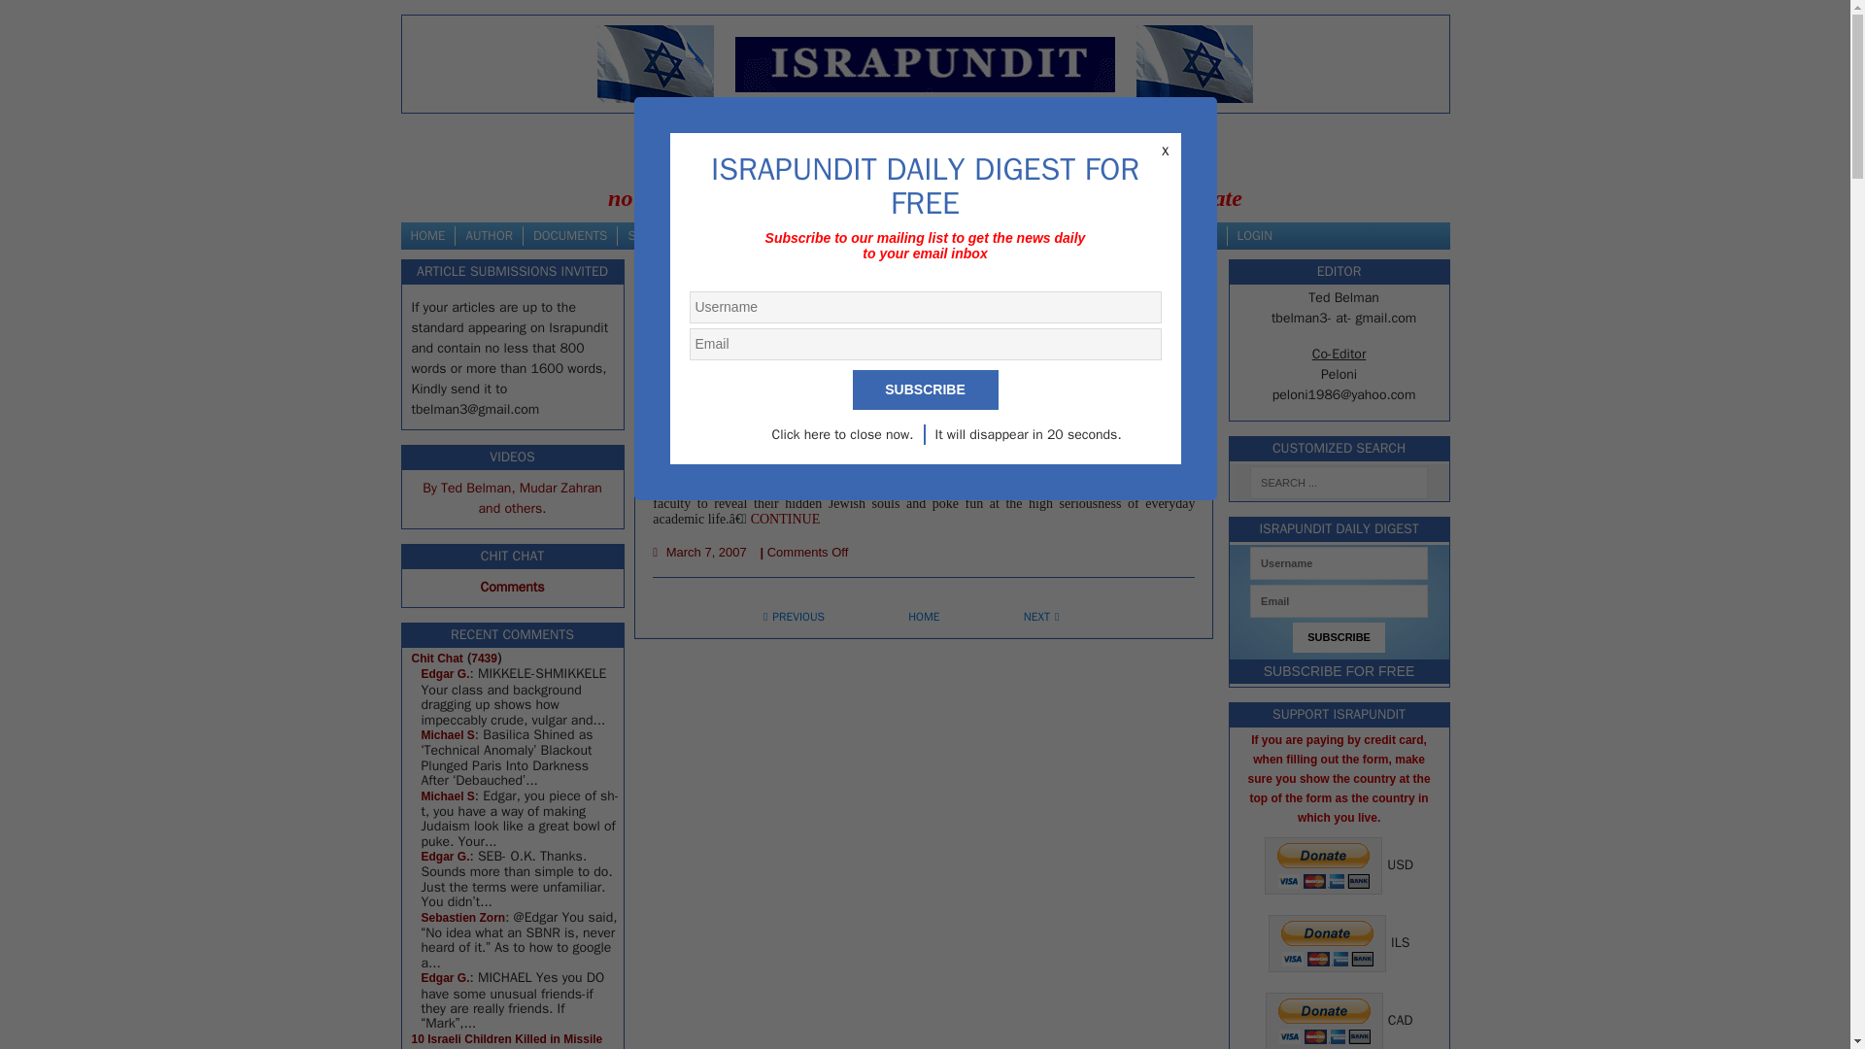 This screenshot has width=1865, height=1049. I want to click on Subscribe, so click(925, 390).